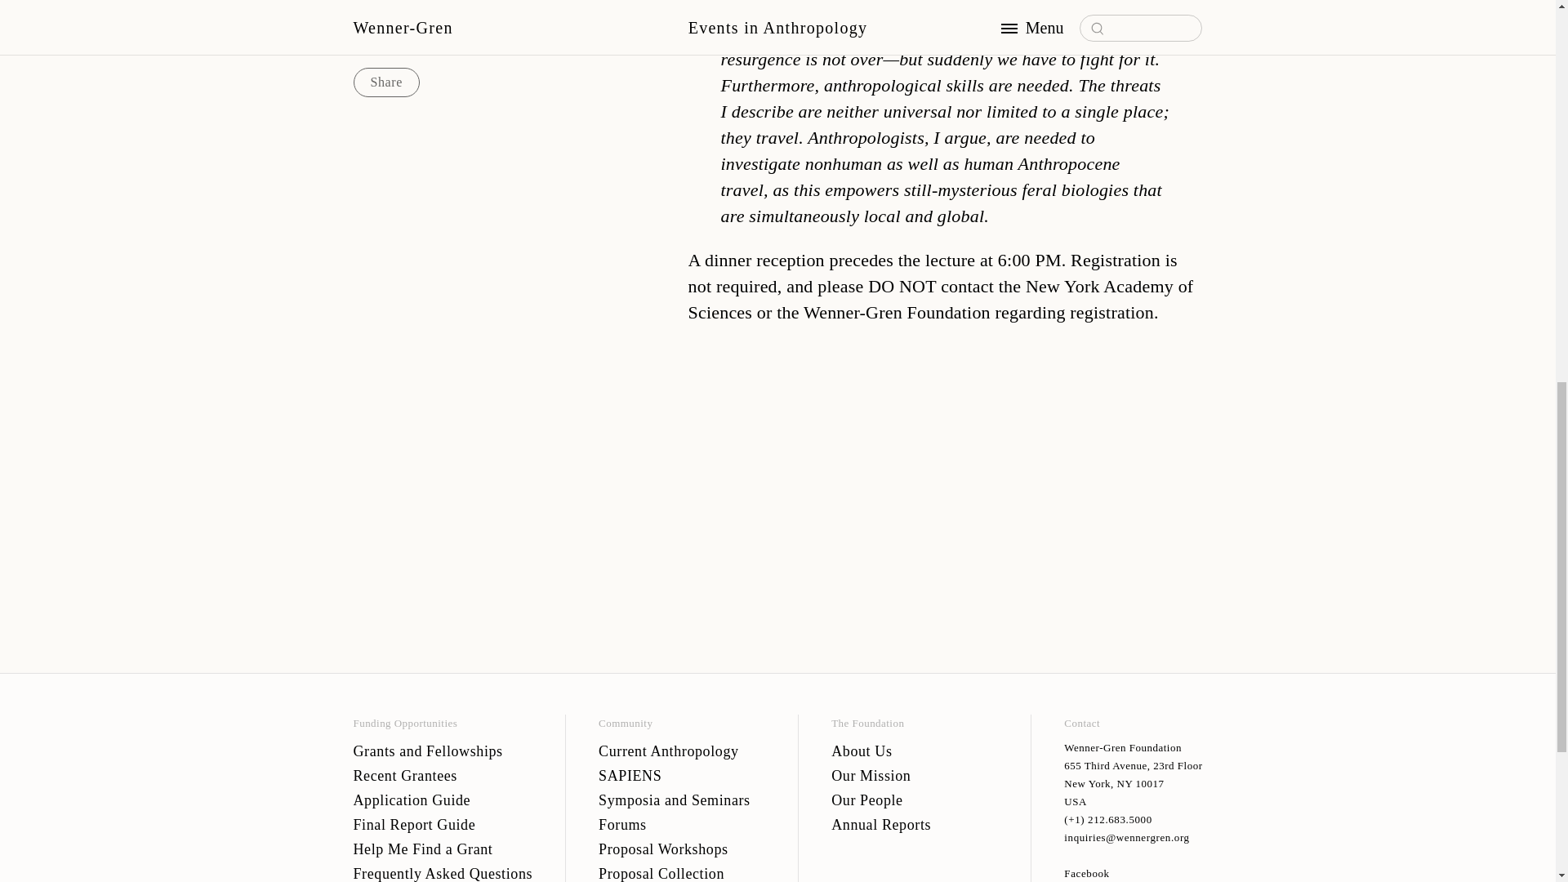  Describe the element at coordinates (443, 848) in the screenshot. I see `Help Me Find a Grant` at that location.